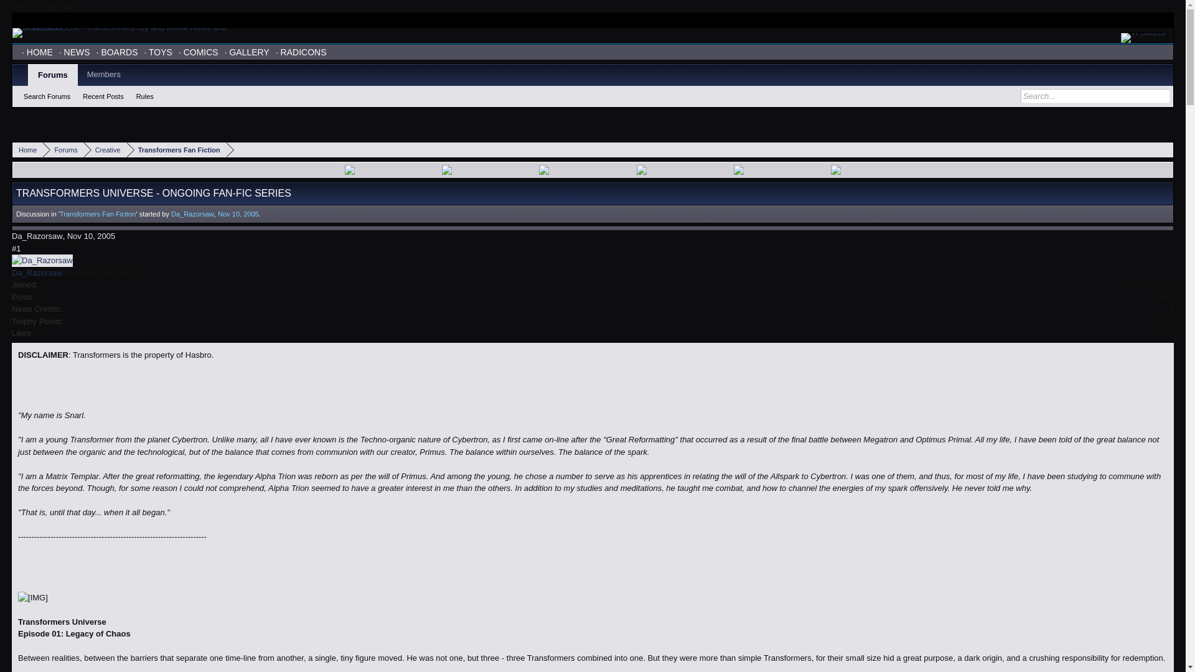 This screenshot has width=1195, height=672. I want to click on Nov 10, 2005, so click(238, 214).